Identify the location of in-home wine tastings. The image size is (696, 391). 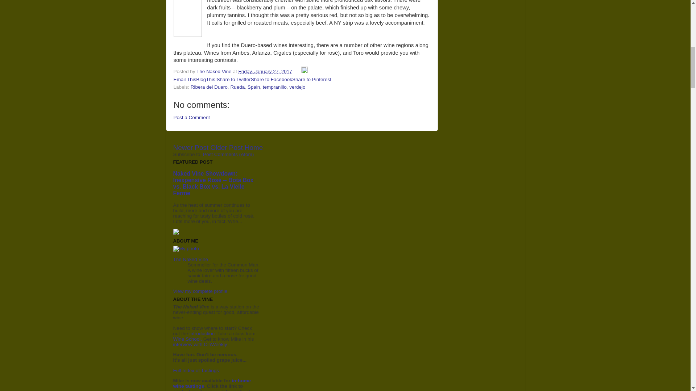
(212, 383).